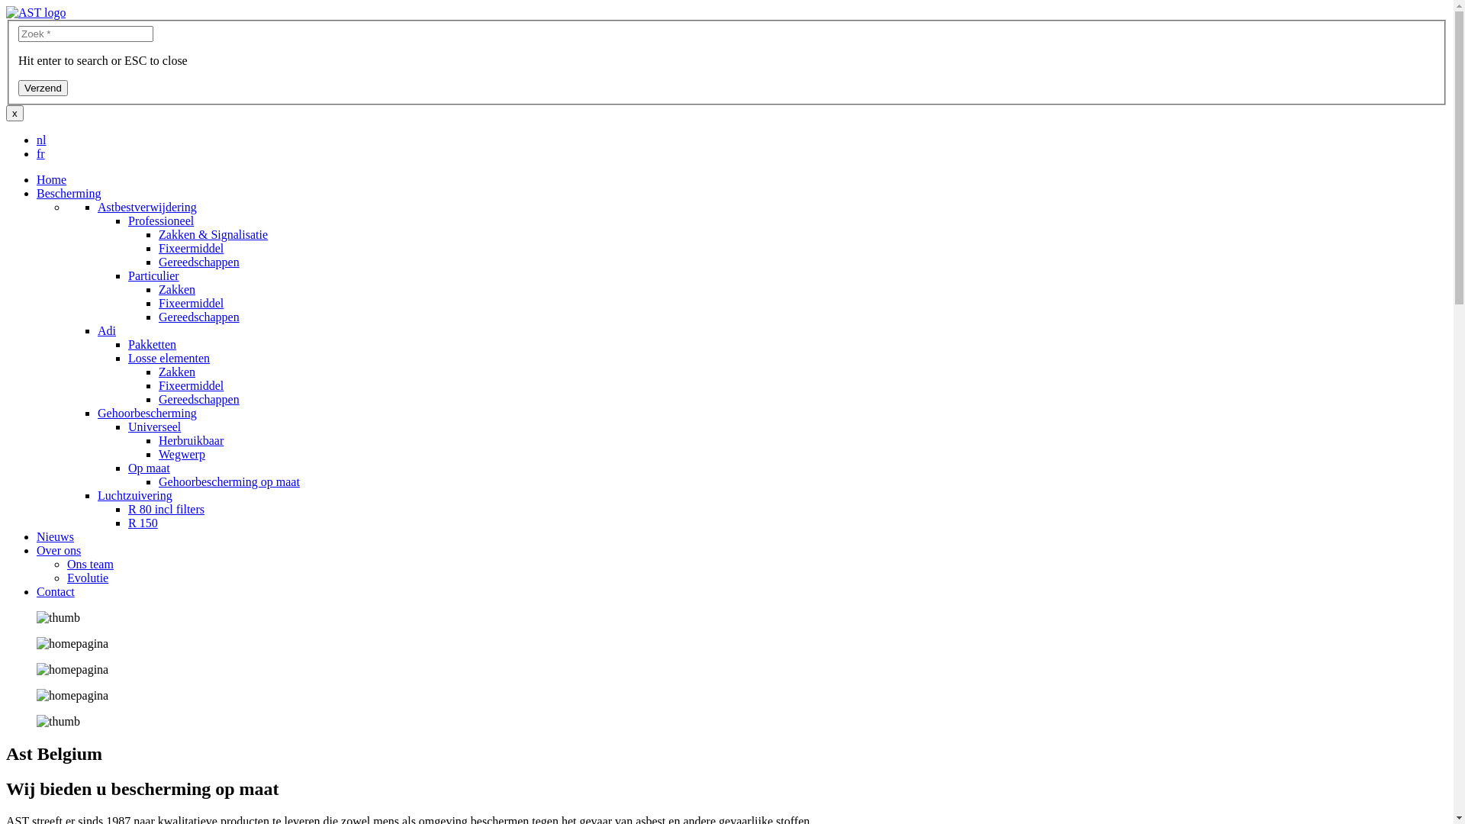 This screenshot has height=824, width=1465. I want to click on fr, so click(41, 154).